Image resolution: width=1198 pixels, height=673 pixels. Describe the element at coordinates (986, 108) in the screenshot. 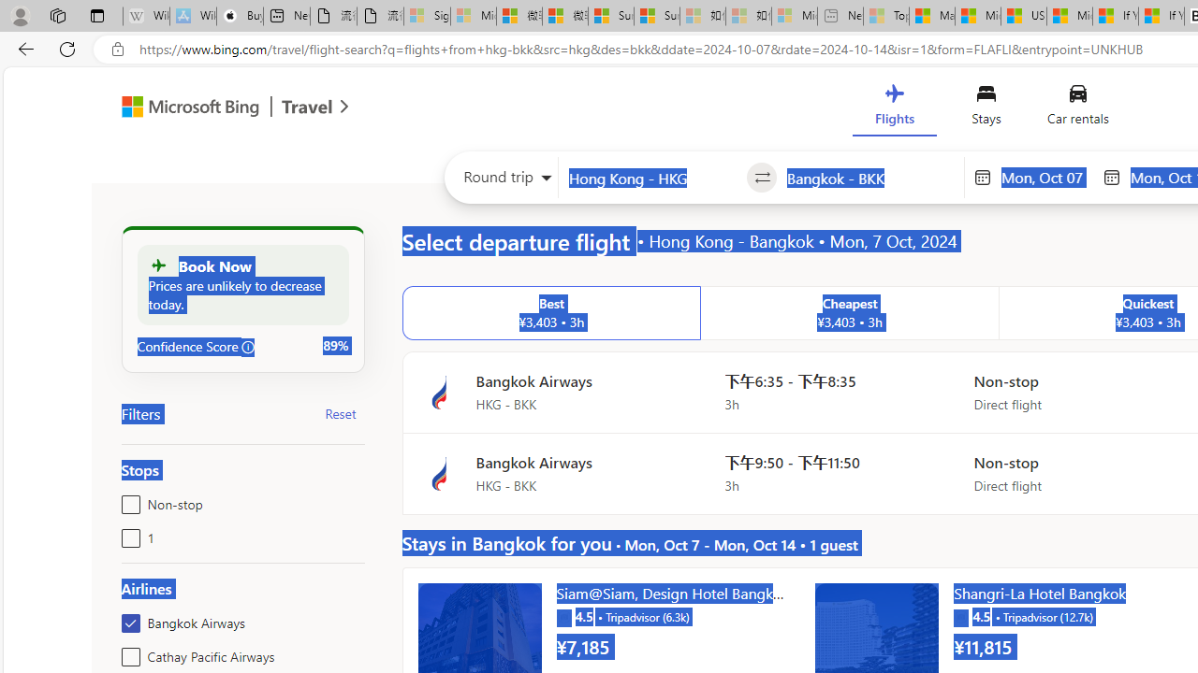

I see `Stays` at that location.